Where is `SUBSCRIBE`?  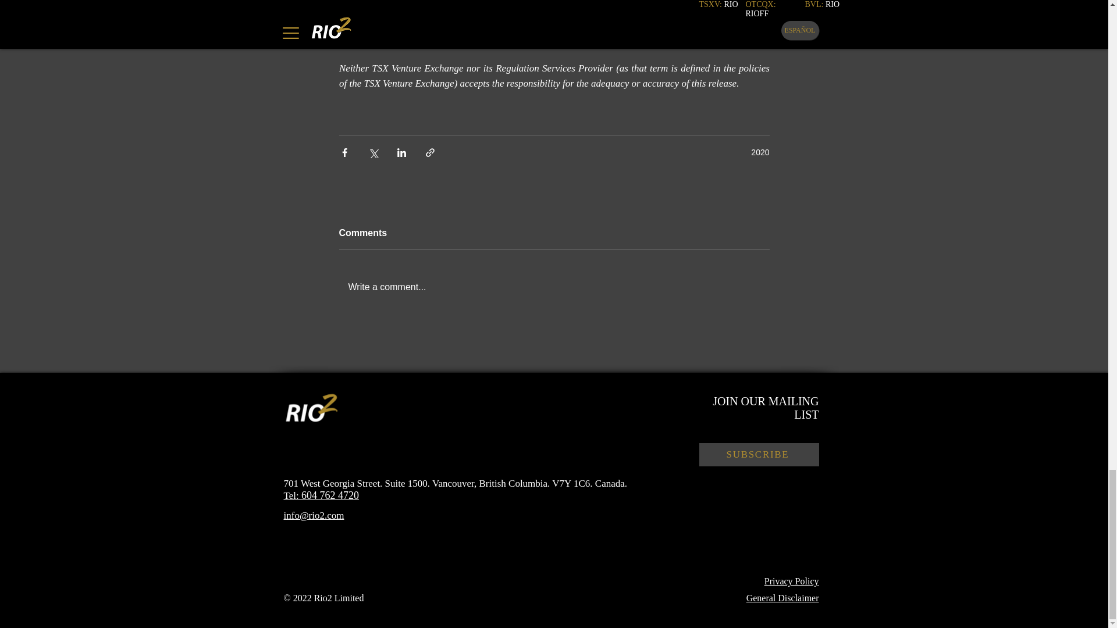 SUBSCRIBE is located at coordinates (759, 454).